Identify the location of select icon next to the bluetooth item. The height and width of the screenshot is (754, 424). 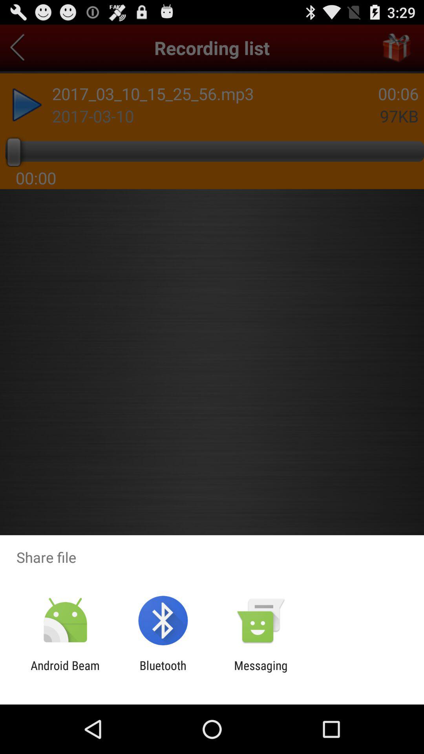
(65, 672).